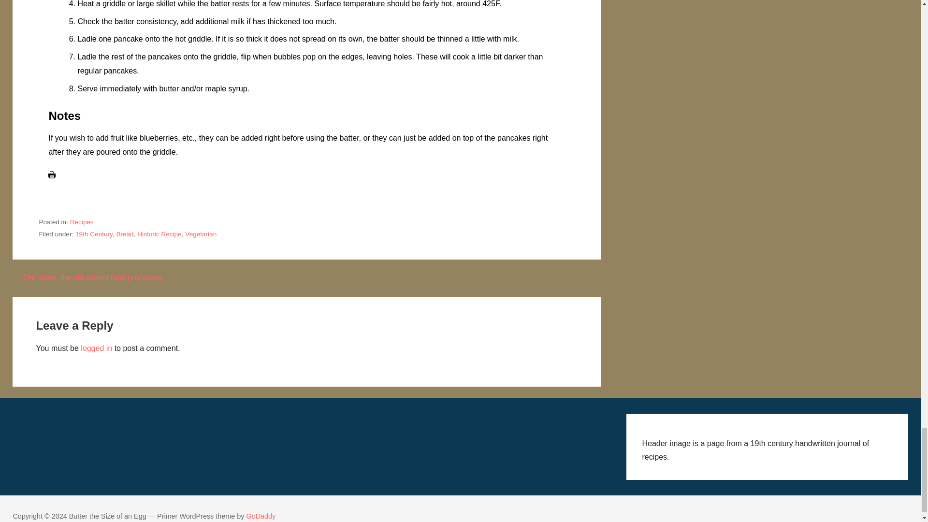  Describe the element at coordinates (200, 234) in the screenshot. I see `Vegetarian` at that location.